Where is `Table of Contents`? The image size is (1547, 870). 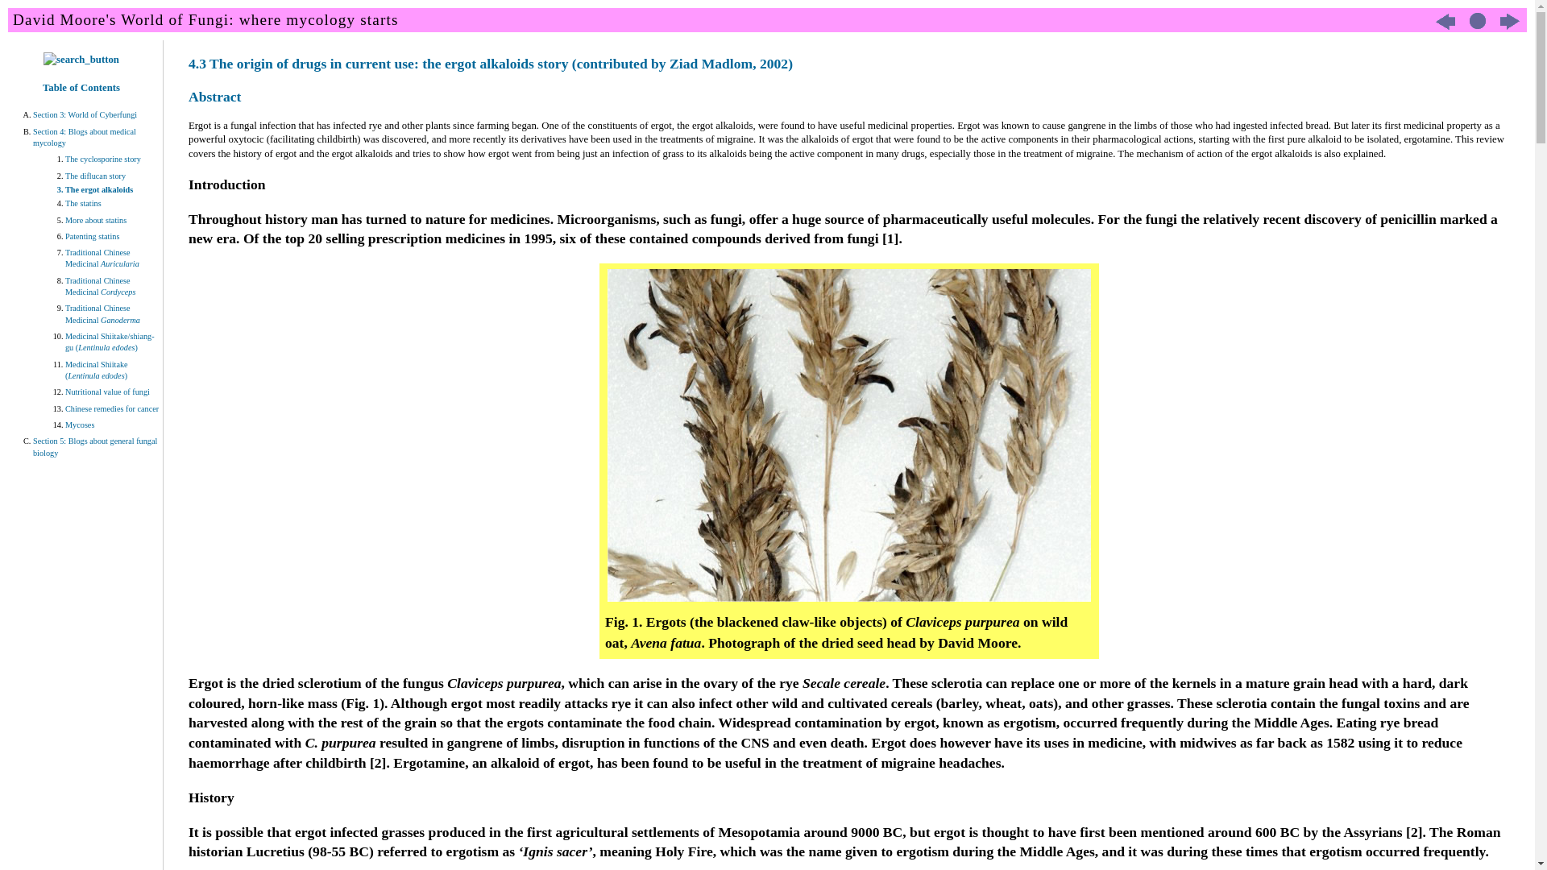
Table of Contents is located at coordinates (81, 89).